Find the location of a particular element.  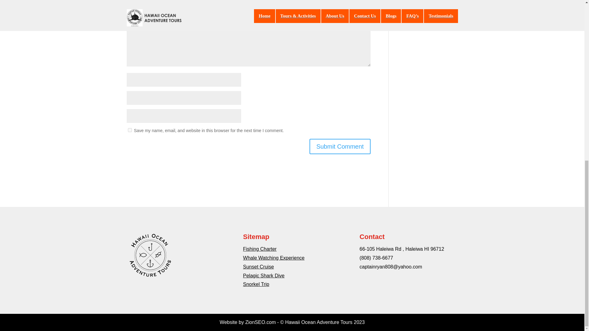

Sunset Cruise is located at coordinates (258, 267).